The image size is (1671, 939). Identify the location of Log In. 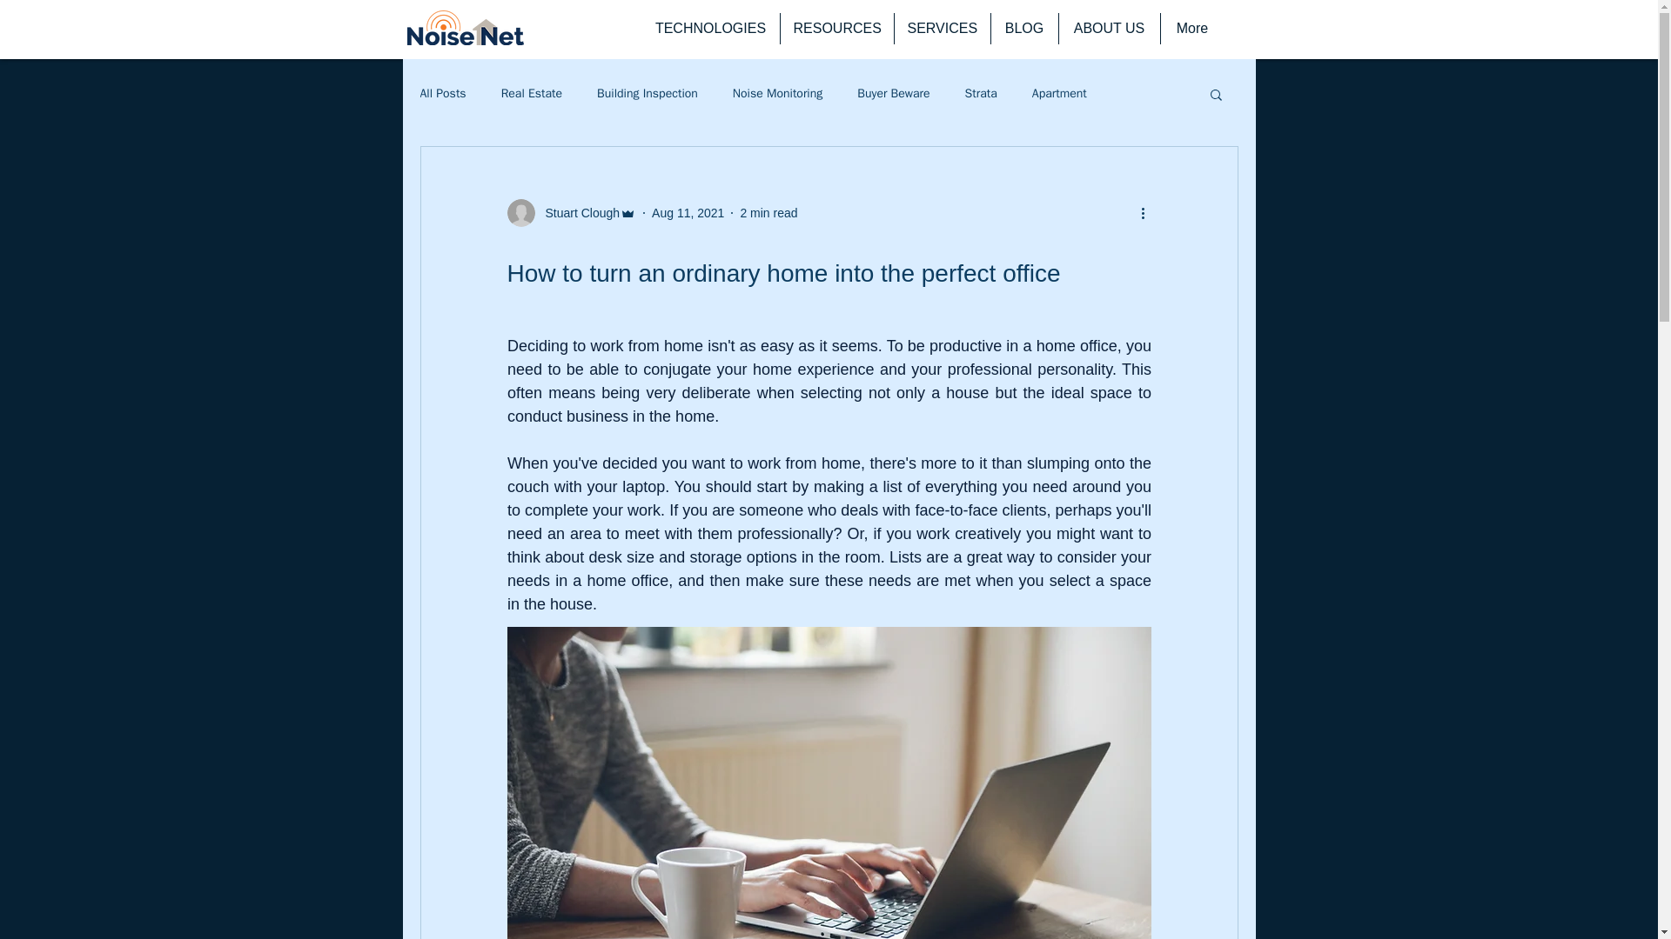
(1189, 77).